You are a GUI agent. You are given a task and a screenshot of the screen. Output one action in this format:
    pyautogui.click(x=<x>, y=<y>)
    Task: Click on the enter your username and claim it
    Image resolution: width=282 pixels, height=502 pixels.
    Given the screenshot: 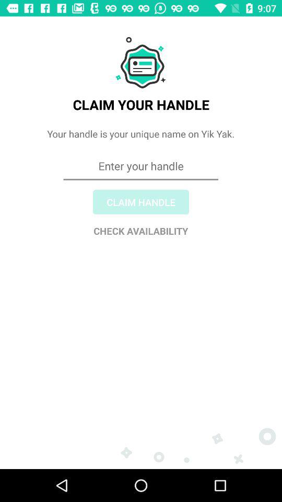 What is the action you would take?
    pyautogui.click(x=141, y=204)
    